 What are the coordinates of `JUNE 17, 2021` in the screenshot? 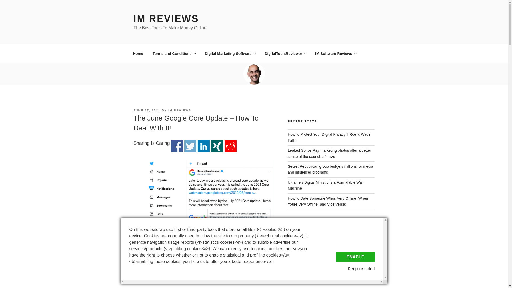 It's located at (147, 110).